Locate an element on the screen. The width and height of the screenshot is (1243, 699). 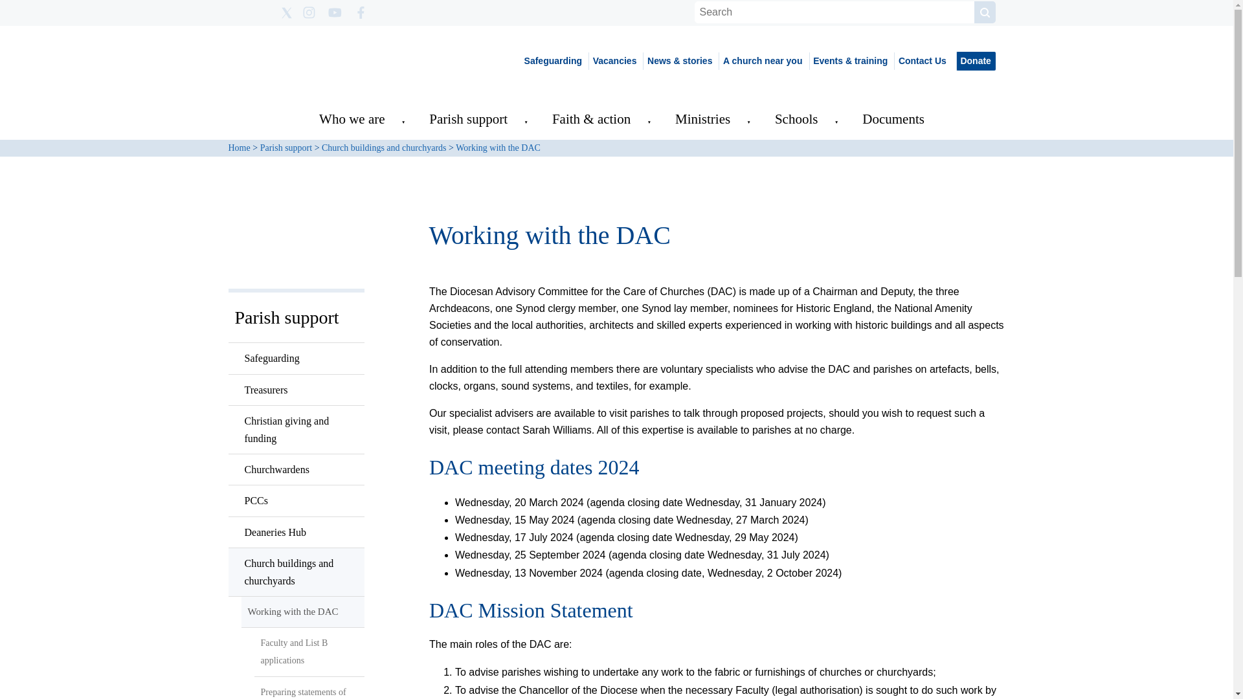
Logo is located at coordinates (325, 60).